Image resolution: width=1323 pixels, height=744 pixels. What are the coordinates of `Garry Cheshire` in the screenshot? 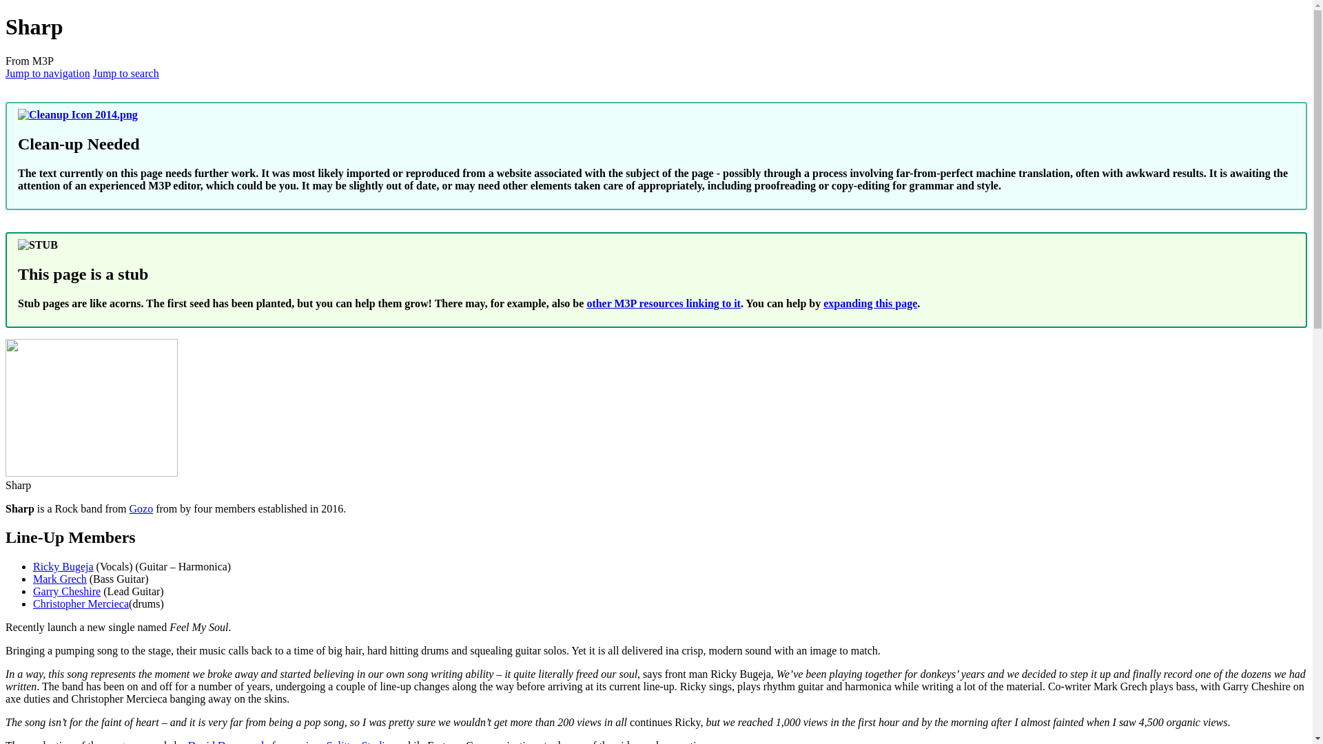 It's located at (66, 591).